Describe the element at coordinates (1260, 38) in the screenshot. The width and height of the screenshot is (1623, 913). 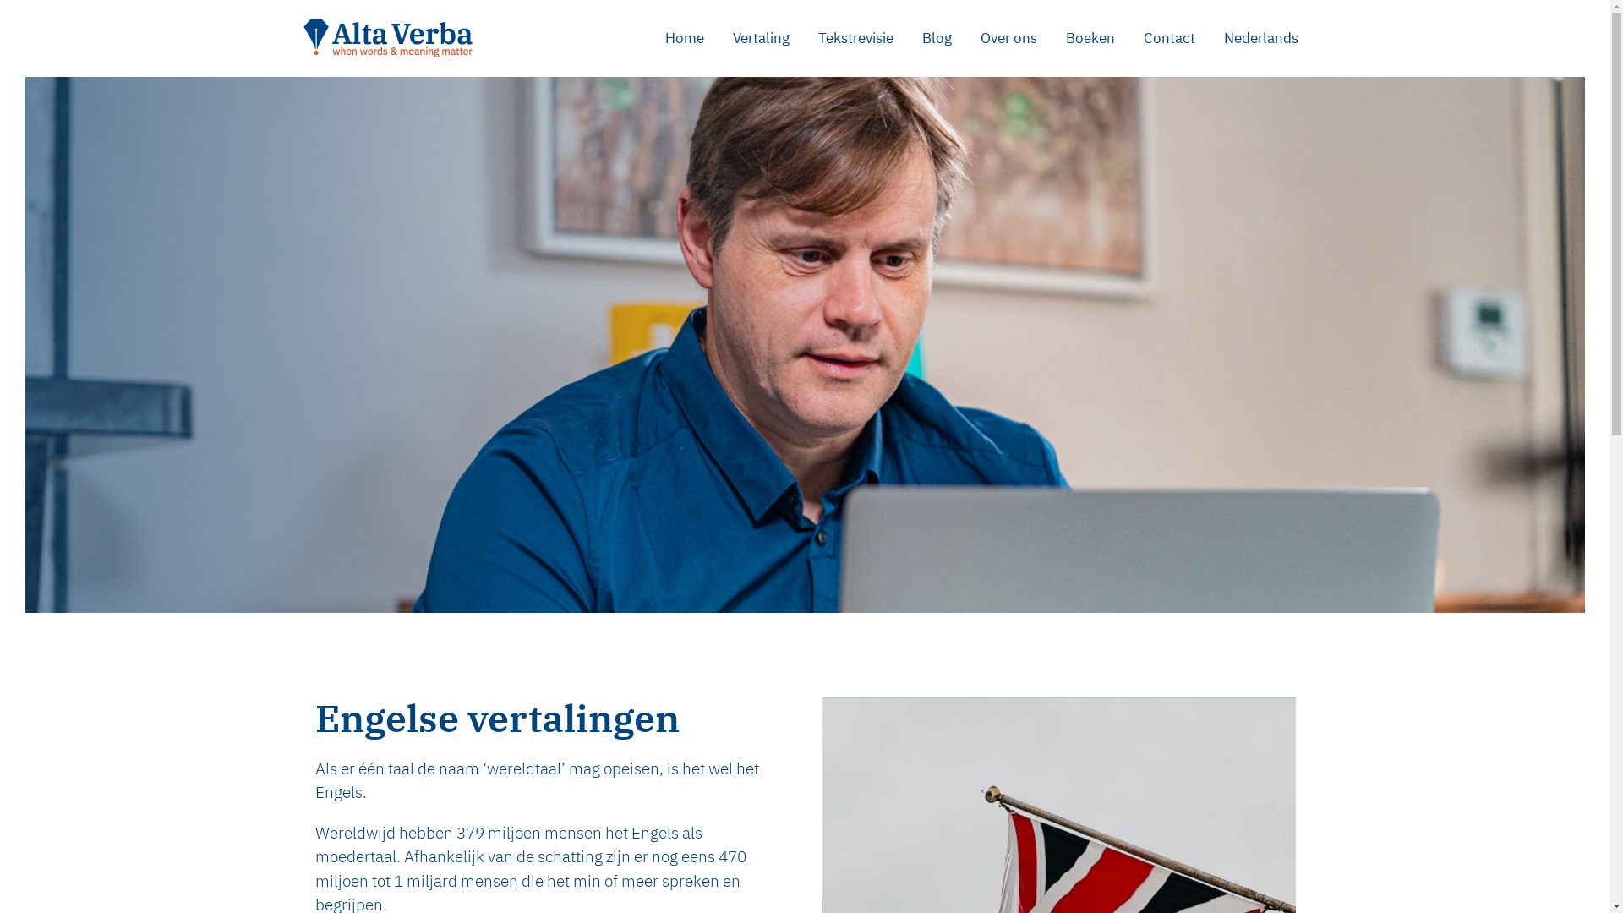
I see `Nederlands` at that location.